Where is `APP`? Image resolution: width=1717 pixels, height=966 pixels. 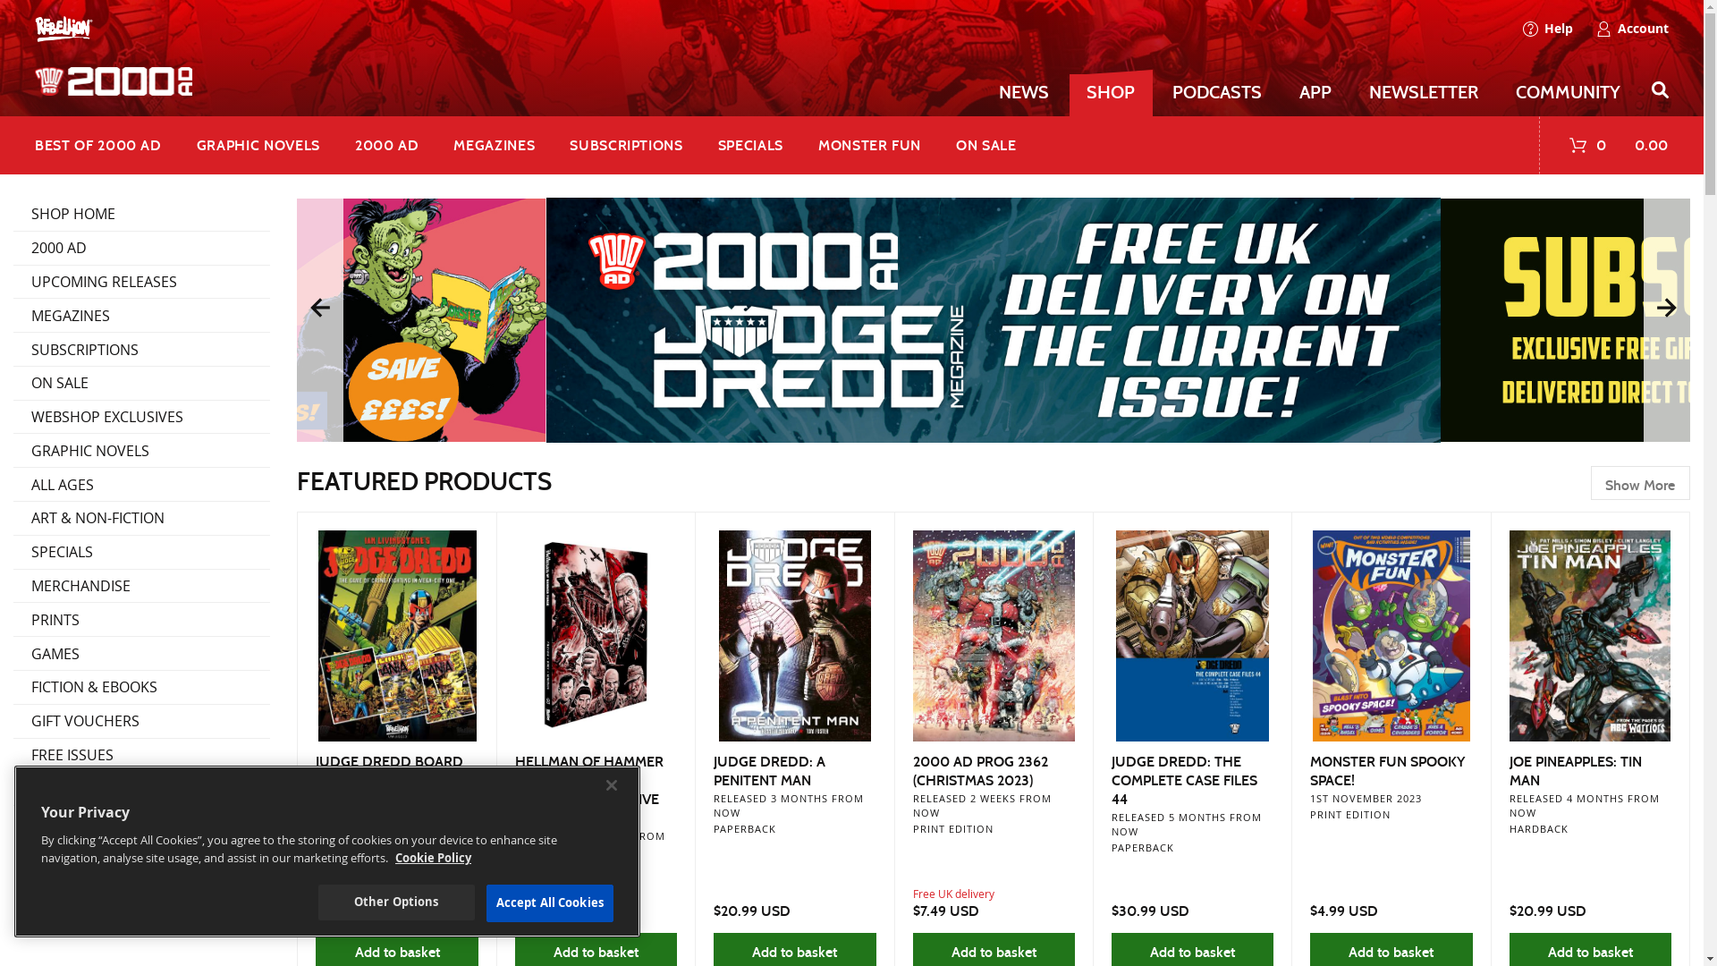 APP is located at coordinates (1316, 93).